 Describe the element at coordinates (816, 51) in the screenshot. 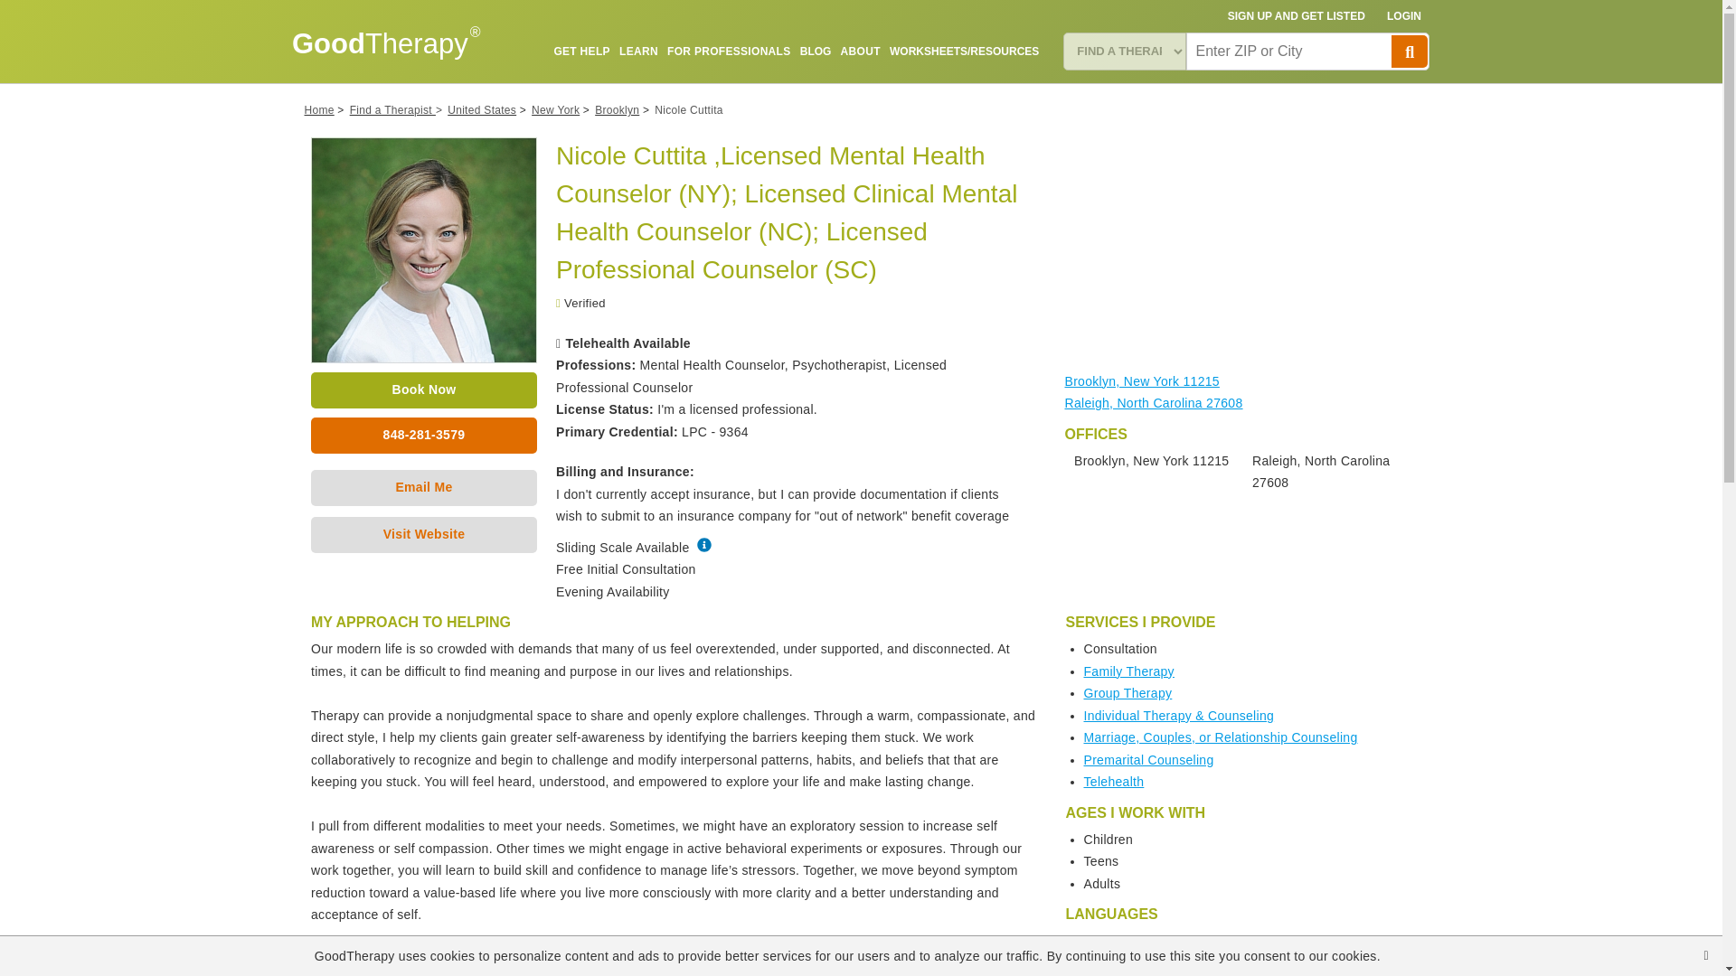

I see `BLOG` at that location.